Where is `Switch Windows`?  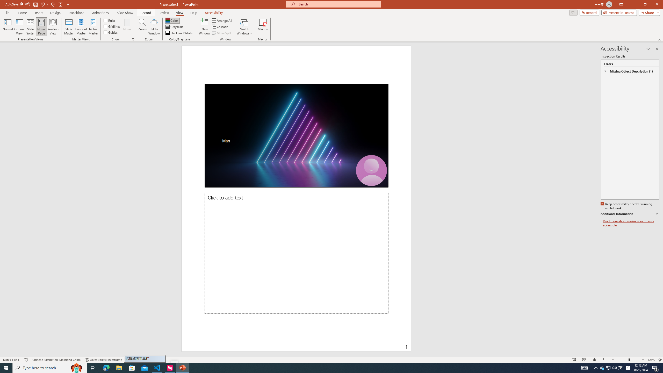
Switch Windows is located at coordinates (244, 27).